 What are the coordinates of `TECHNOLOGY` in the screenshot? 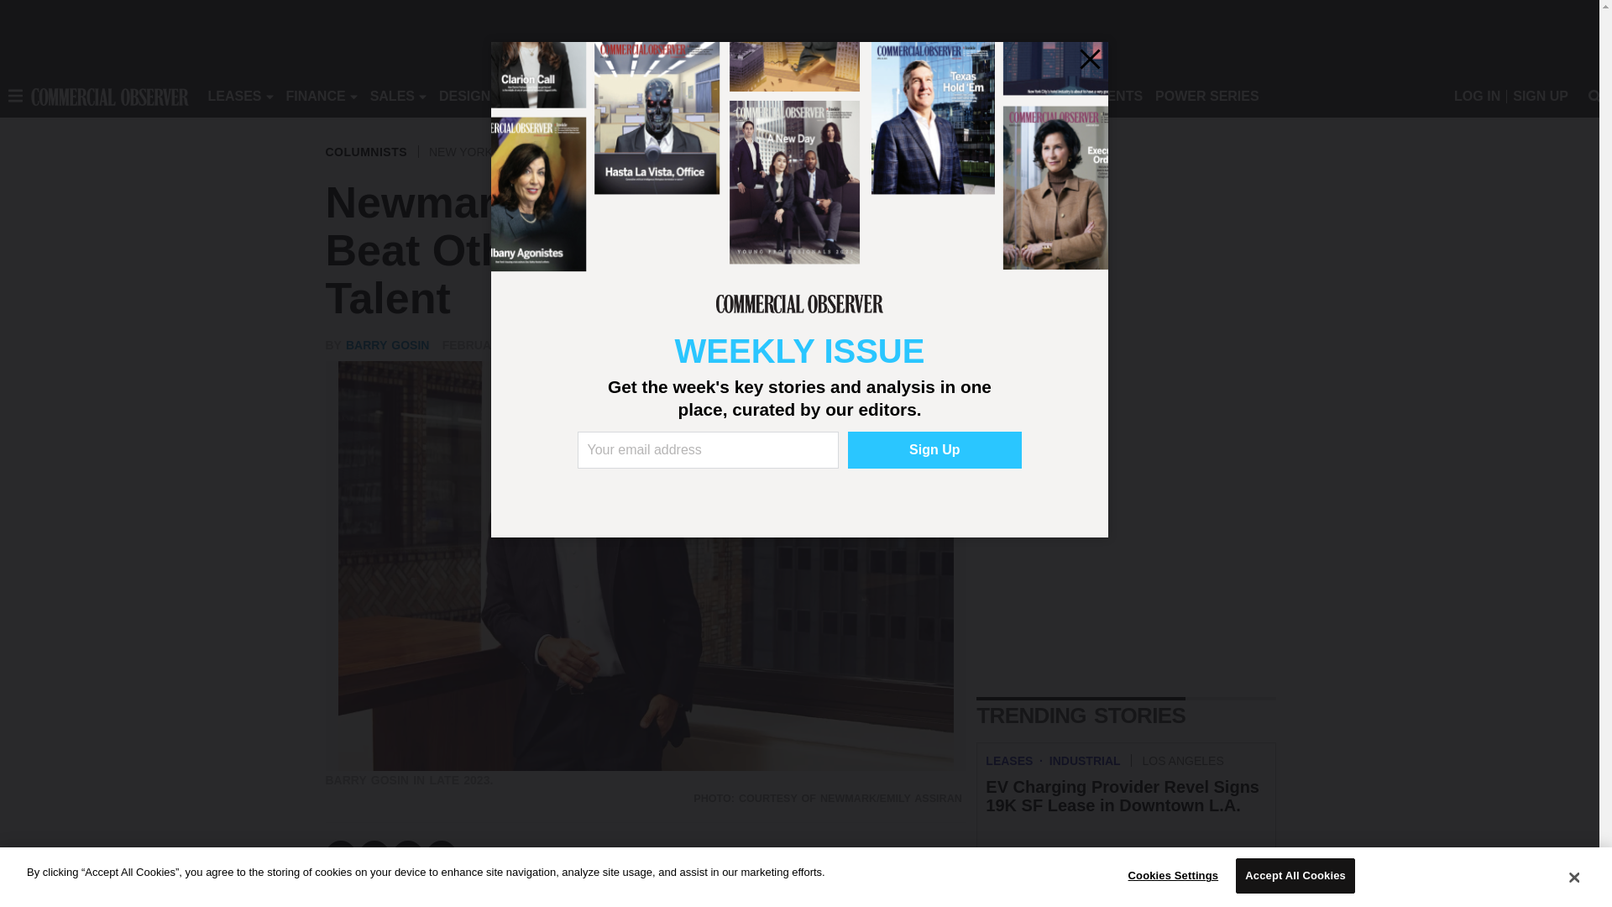 It's located at (685, 96).